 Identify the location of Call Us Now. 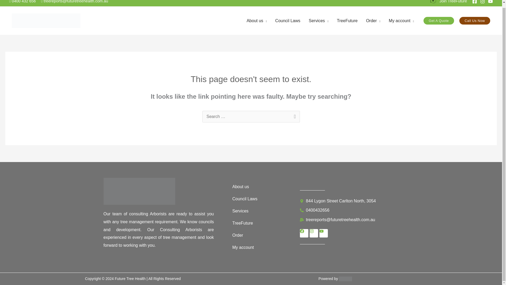
(475, 21).